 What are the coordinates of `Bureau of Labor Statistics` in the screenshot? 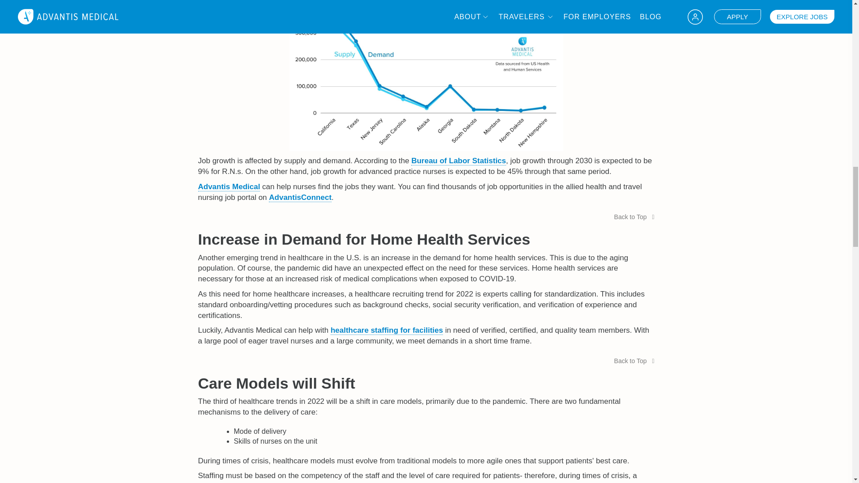 It's located at (458, 161).